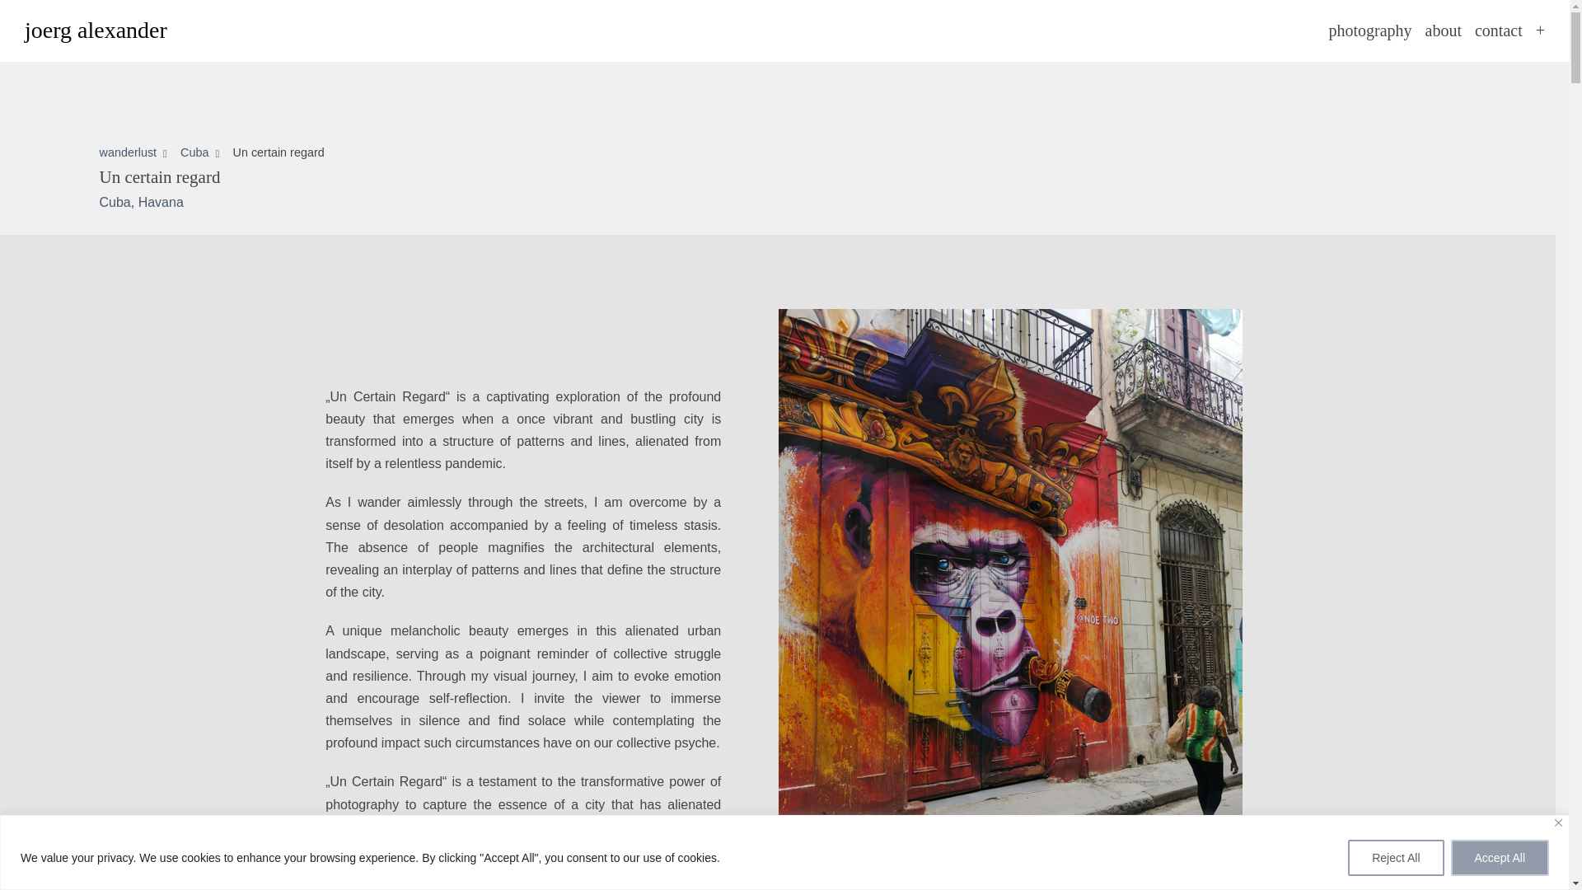  Describe the element at coordinates (114, 201) in the screenshot. I see `Cuba` at that location.